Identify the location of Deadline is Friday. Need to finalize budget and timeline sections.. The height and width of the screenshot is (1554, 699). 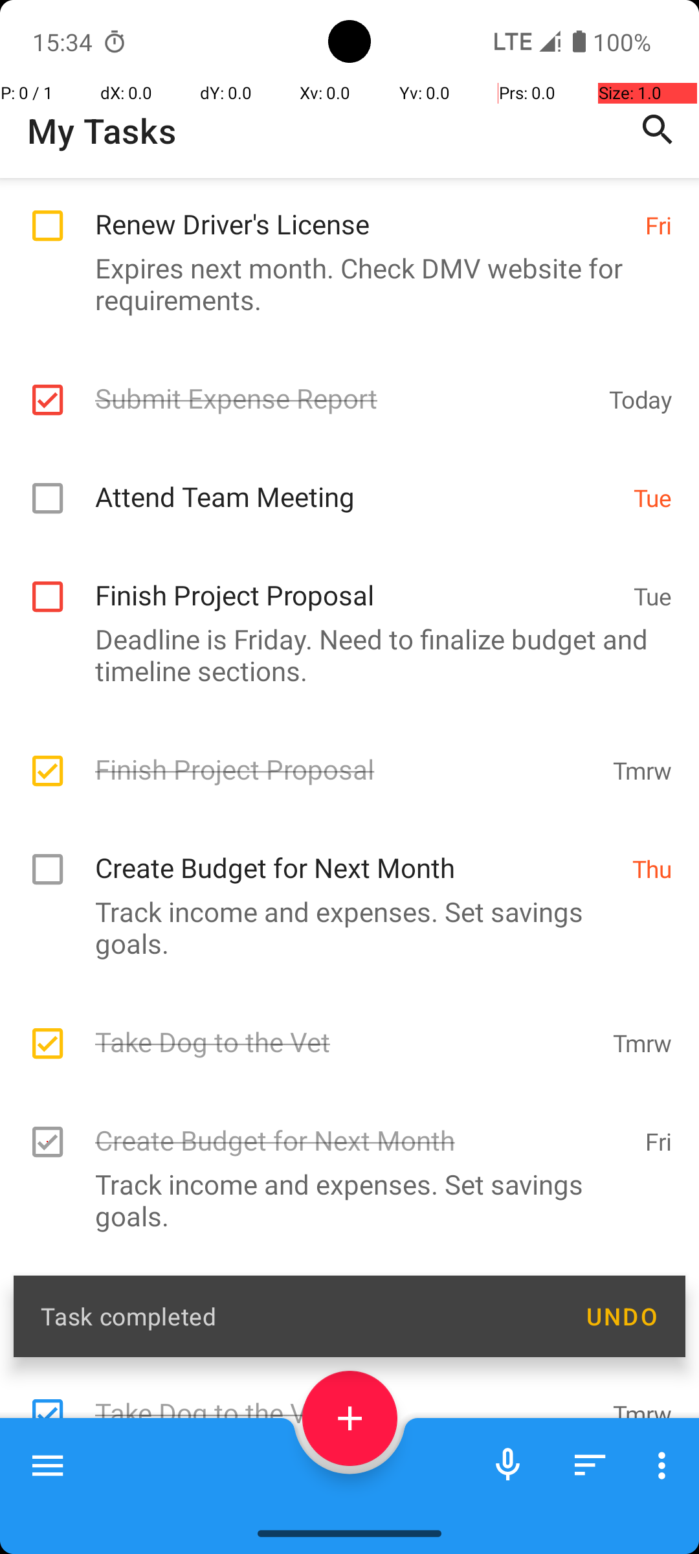
(343, 655).